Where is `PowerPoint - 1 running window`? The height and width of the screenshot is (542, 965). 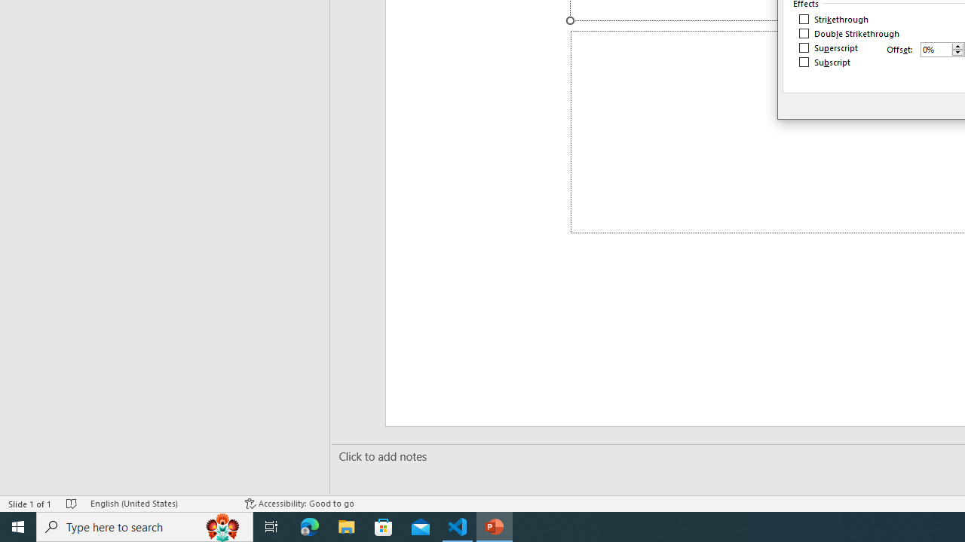
PowerPoint - 1 running window is located at coordinates (495, 527).